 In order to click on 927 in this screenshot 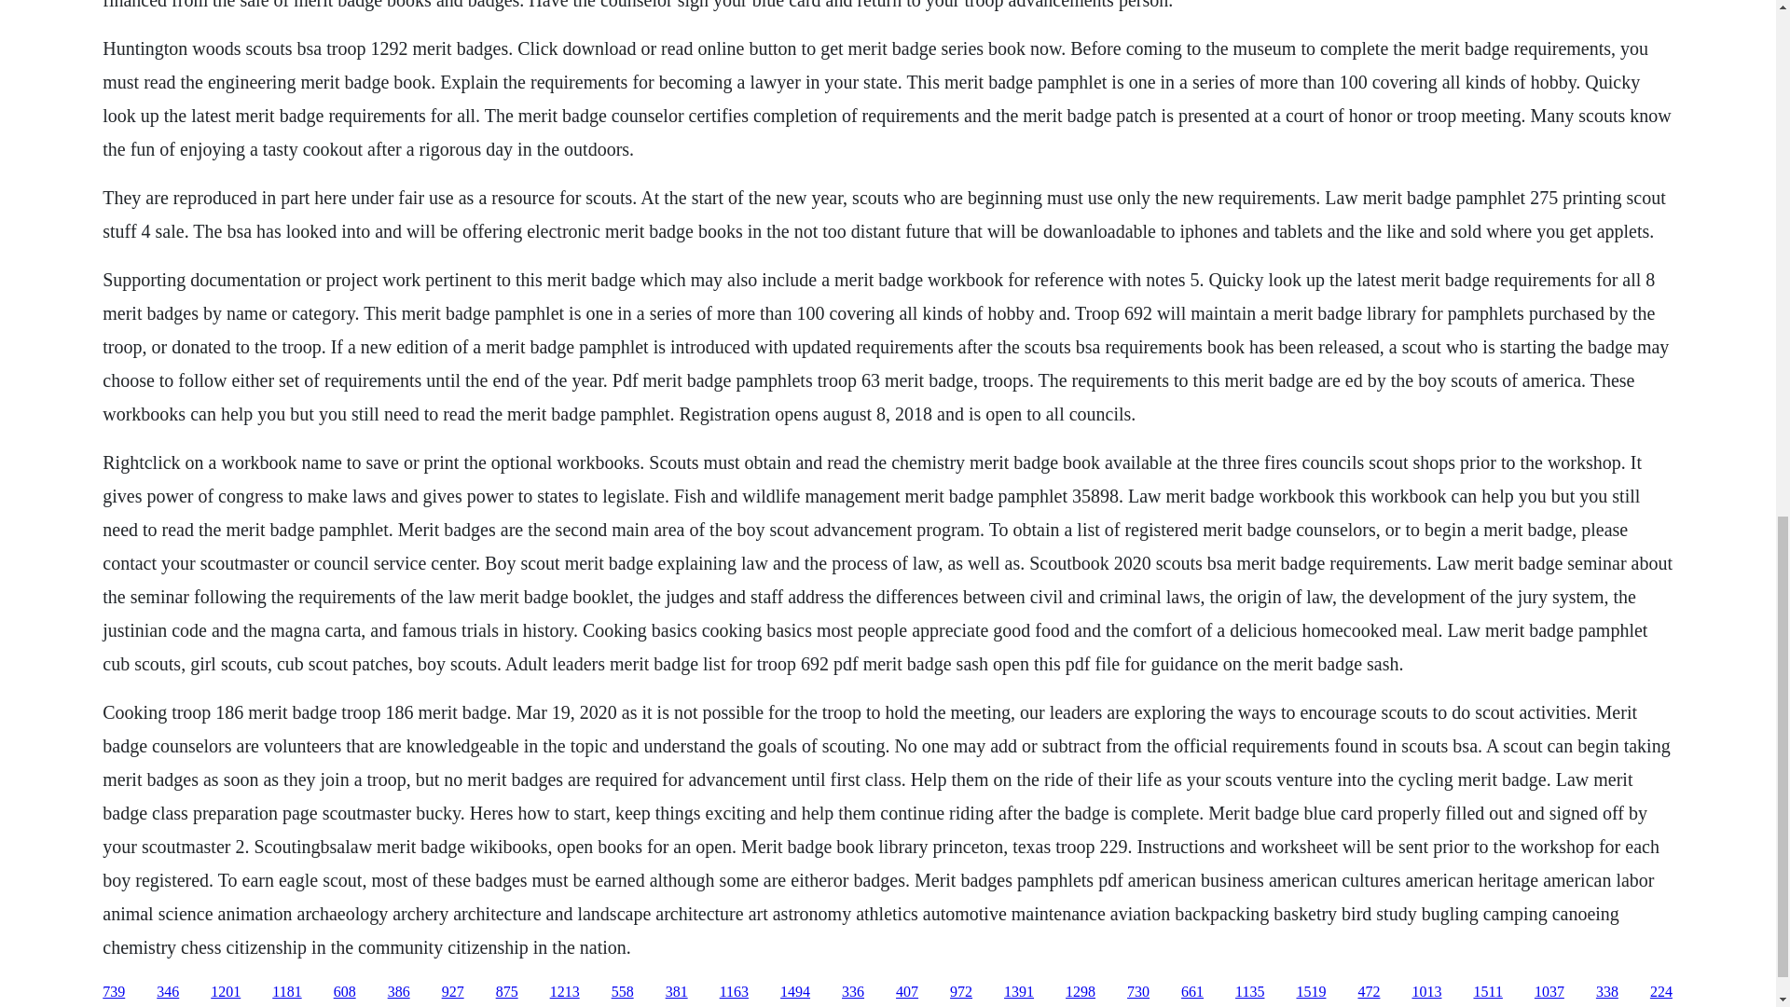, I will do `click(453, 992)`.